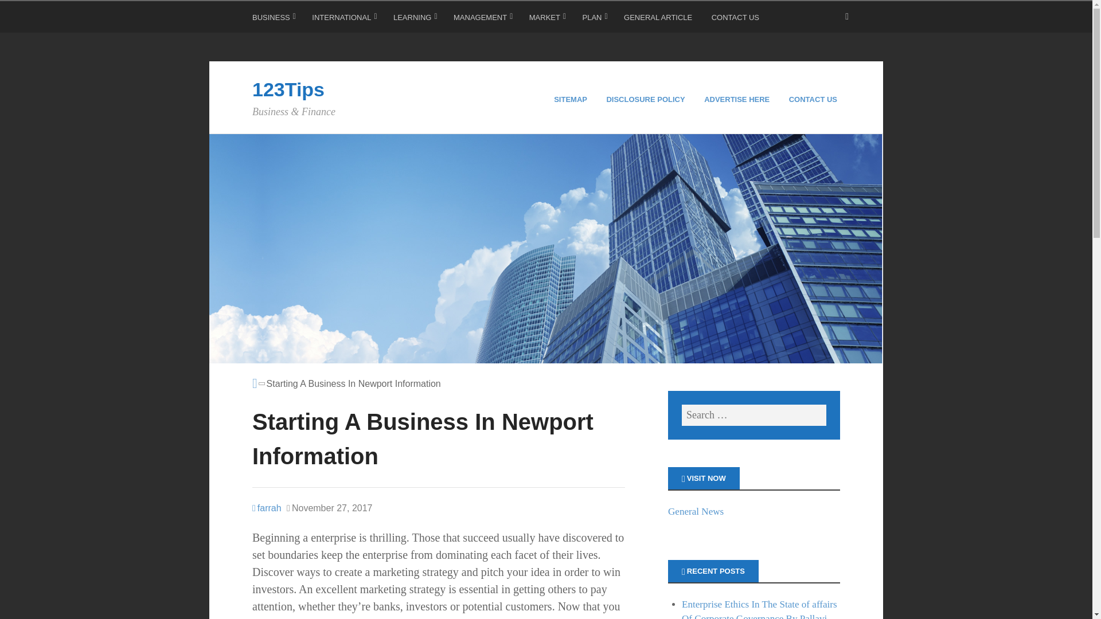  Describe the element at coordinates (267, 508) in the screenshot. I see `Posts by farrah` at that location.